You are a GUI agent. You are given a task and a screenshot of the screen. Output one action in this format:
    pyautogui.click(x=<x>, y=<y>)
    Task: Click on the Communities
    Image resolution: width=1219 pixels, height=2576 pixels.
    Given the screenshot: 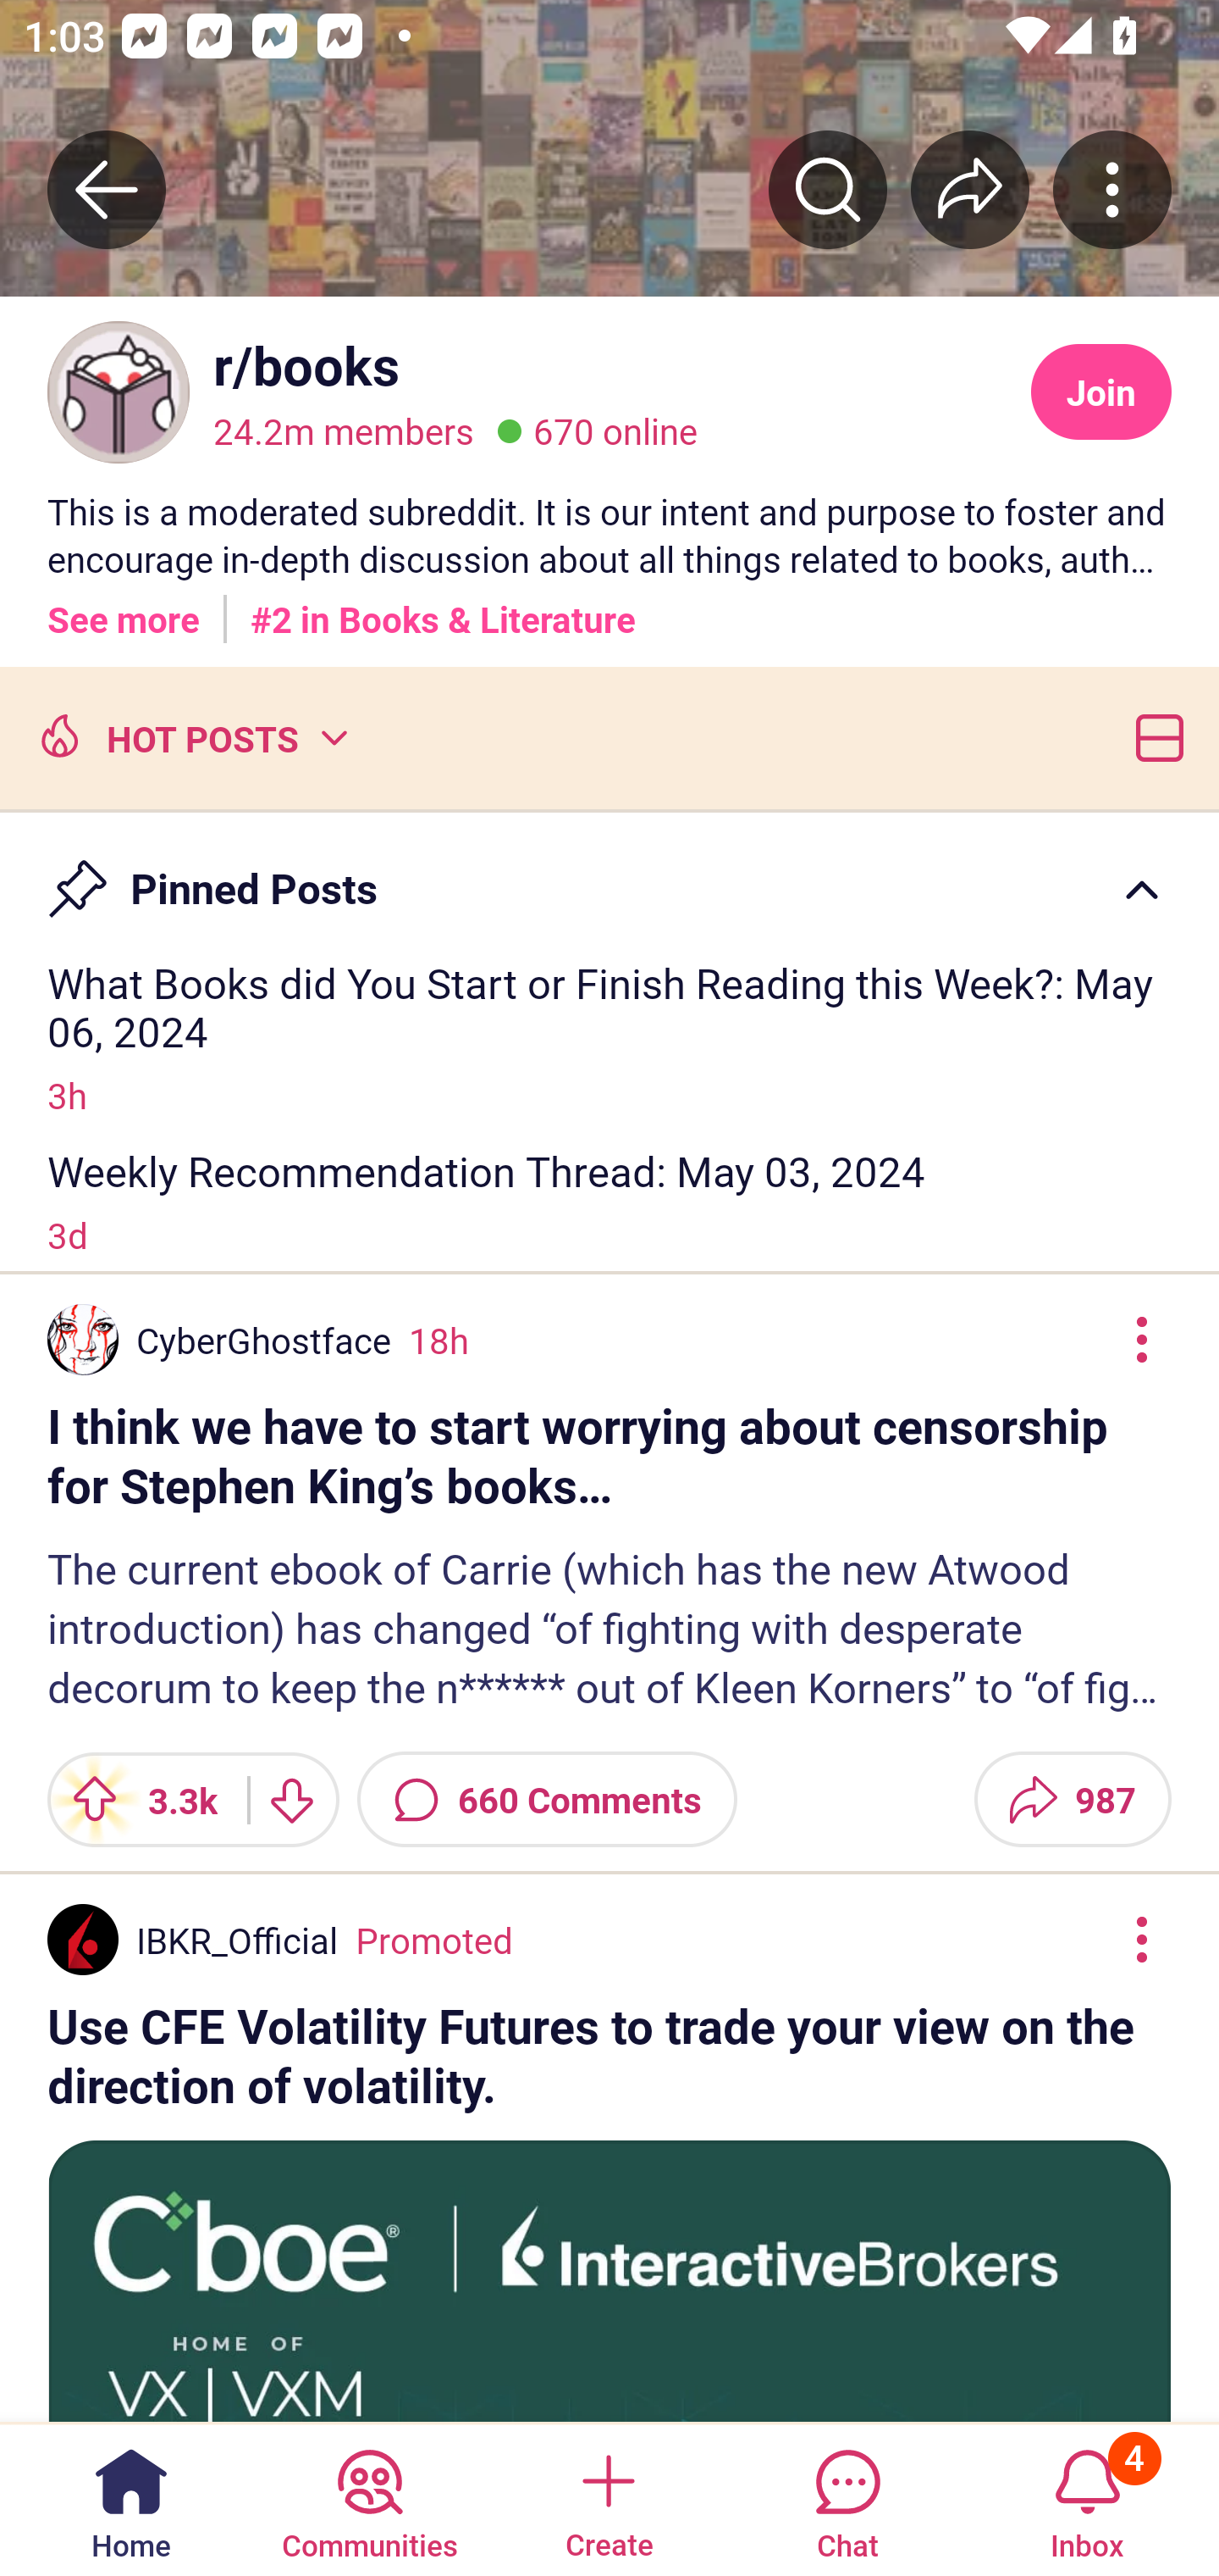 What is the action you would take?
    pyautogui.click(x=369, y=2498)
    